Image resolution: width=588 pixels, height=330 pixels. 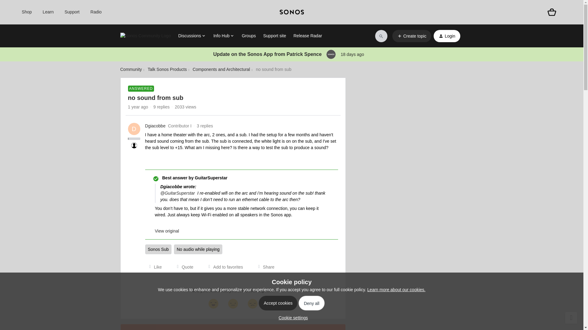 What do you see at coordinates (72, 12) in the screenshot?
I see `Support` at bounding box center [72, 12].